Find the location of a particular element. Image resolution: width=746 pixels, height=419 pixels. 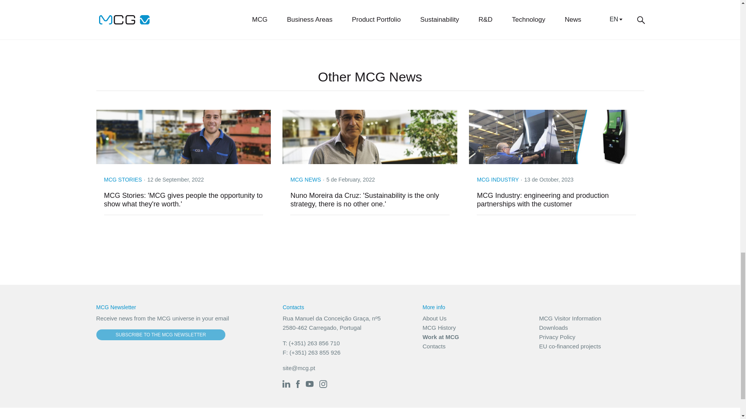

SUBSCRIBE is located at coordinates (451, 9).